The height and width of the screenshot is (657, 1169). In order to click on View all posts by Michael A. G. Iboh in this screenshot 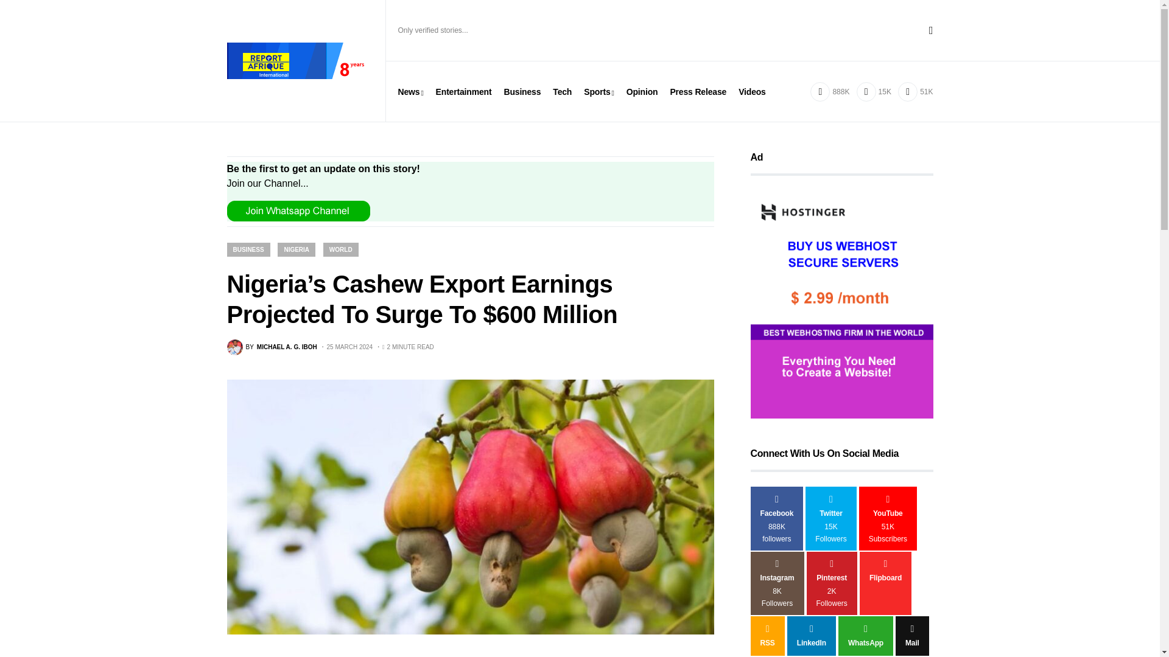, I will do `click(272, 347)`.